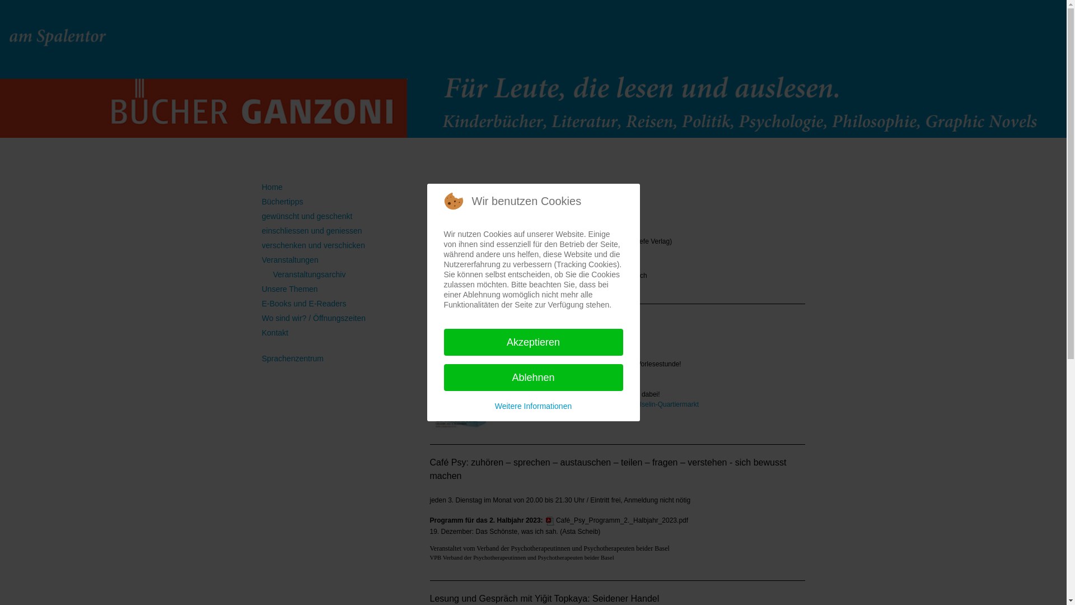 This screenshot has height=605, width=1075. Describe the element at coordinates (661, 404) in the screenshot. I see `Isaak Iselin-Quartiermarkt` at that location.